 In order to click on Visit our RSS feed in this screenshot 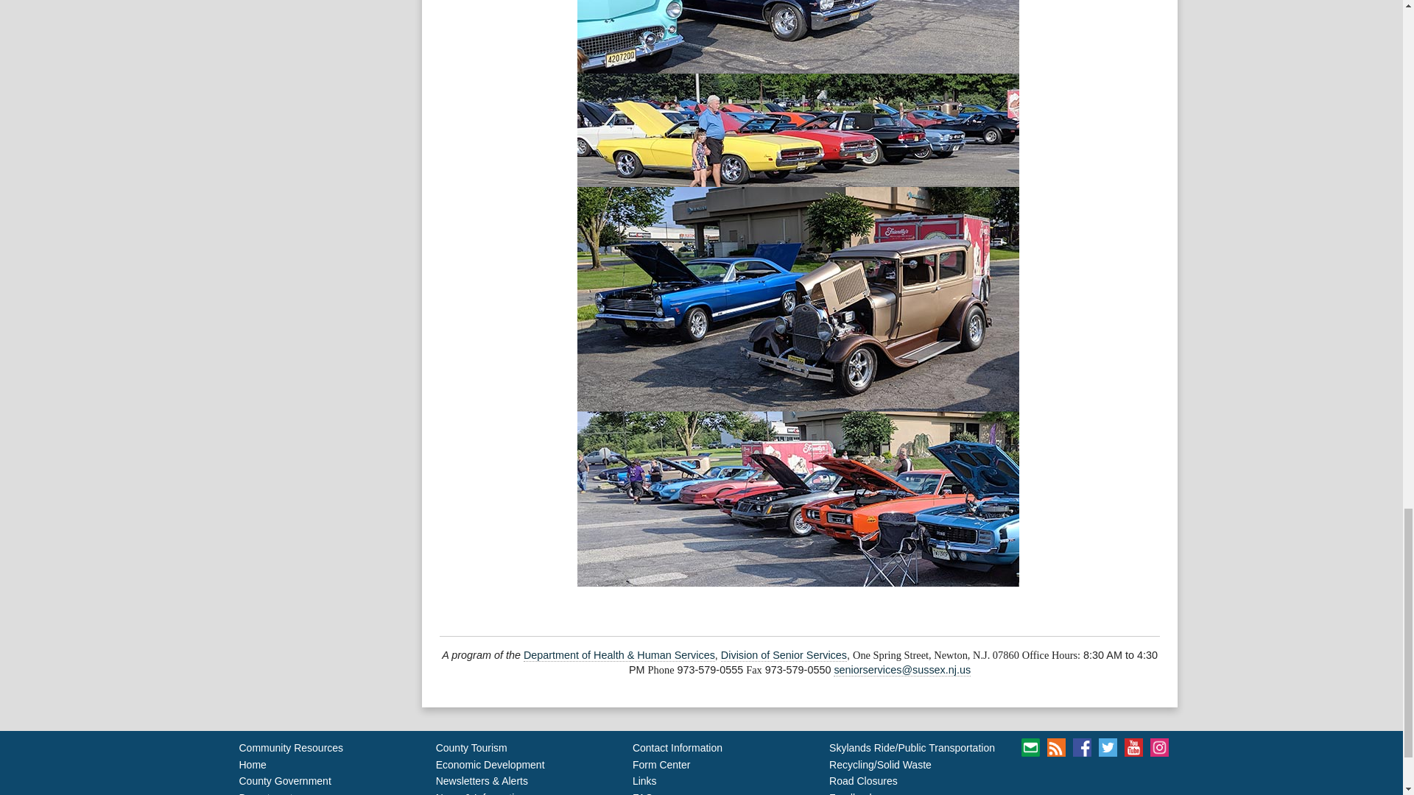, I will do `click(1056, 748)`.